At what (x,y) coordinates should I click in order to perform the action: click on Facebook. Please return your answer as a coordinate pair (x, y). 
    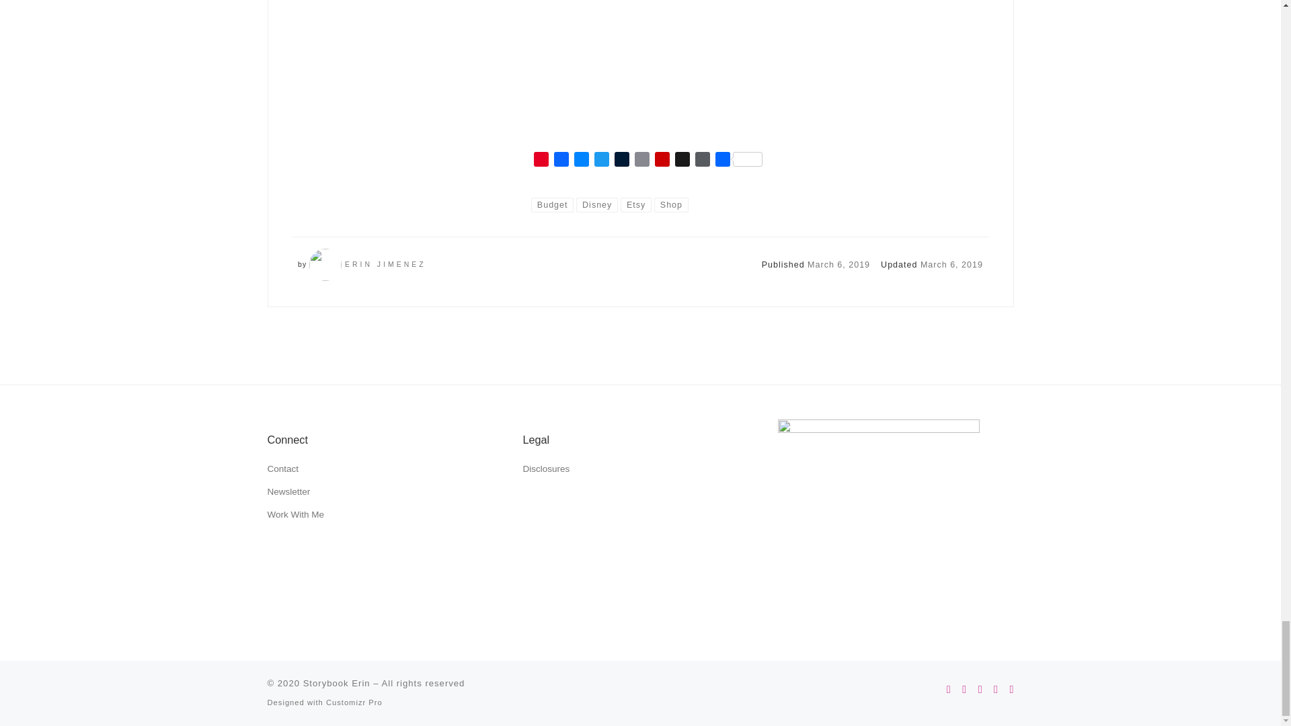
    Looking at the image, I should click on (561, 161).